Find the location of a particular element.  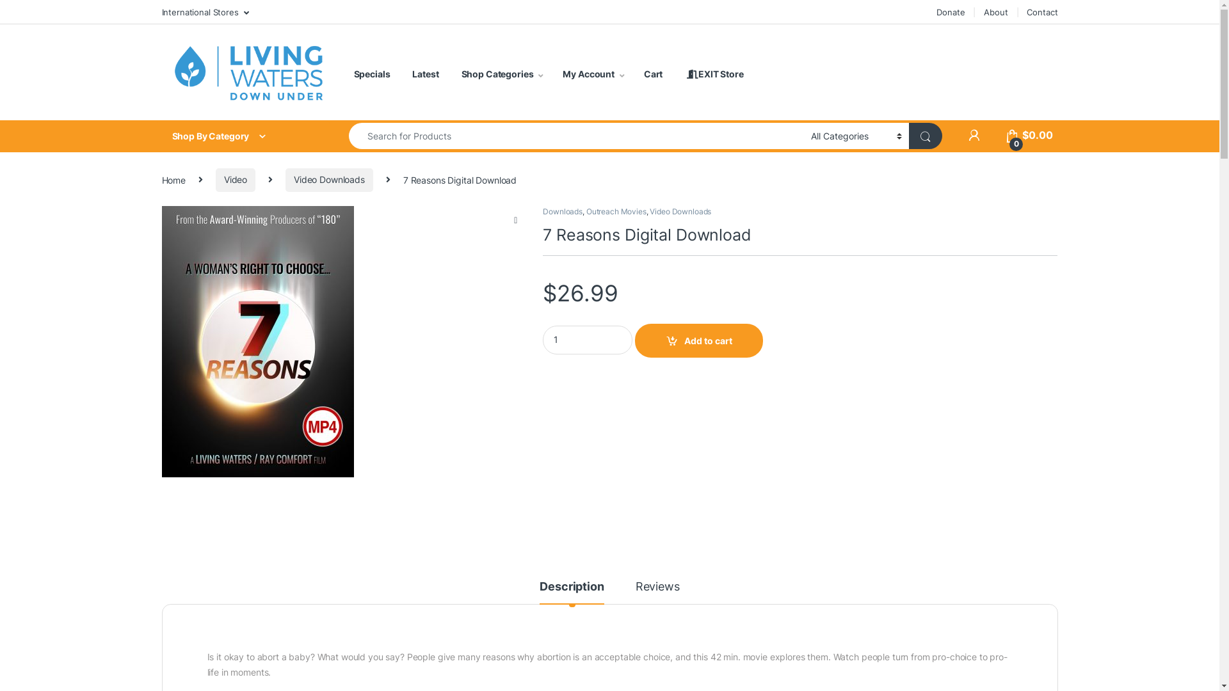

Description is located at coordinates (572, 592).